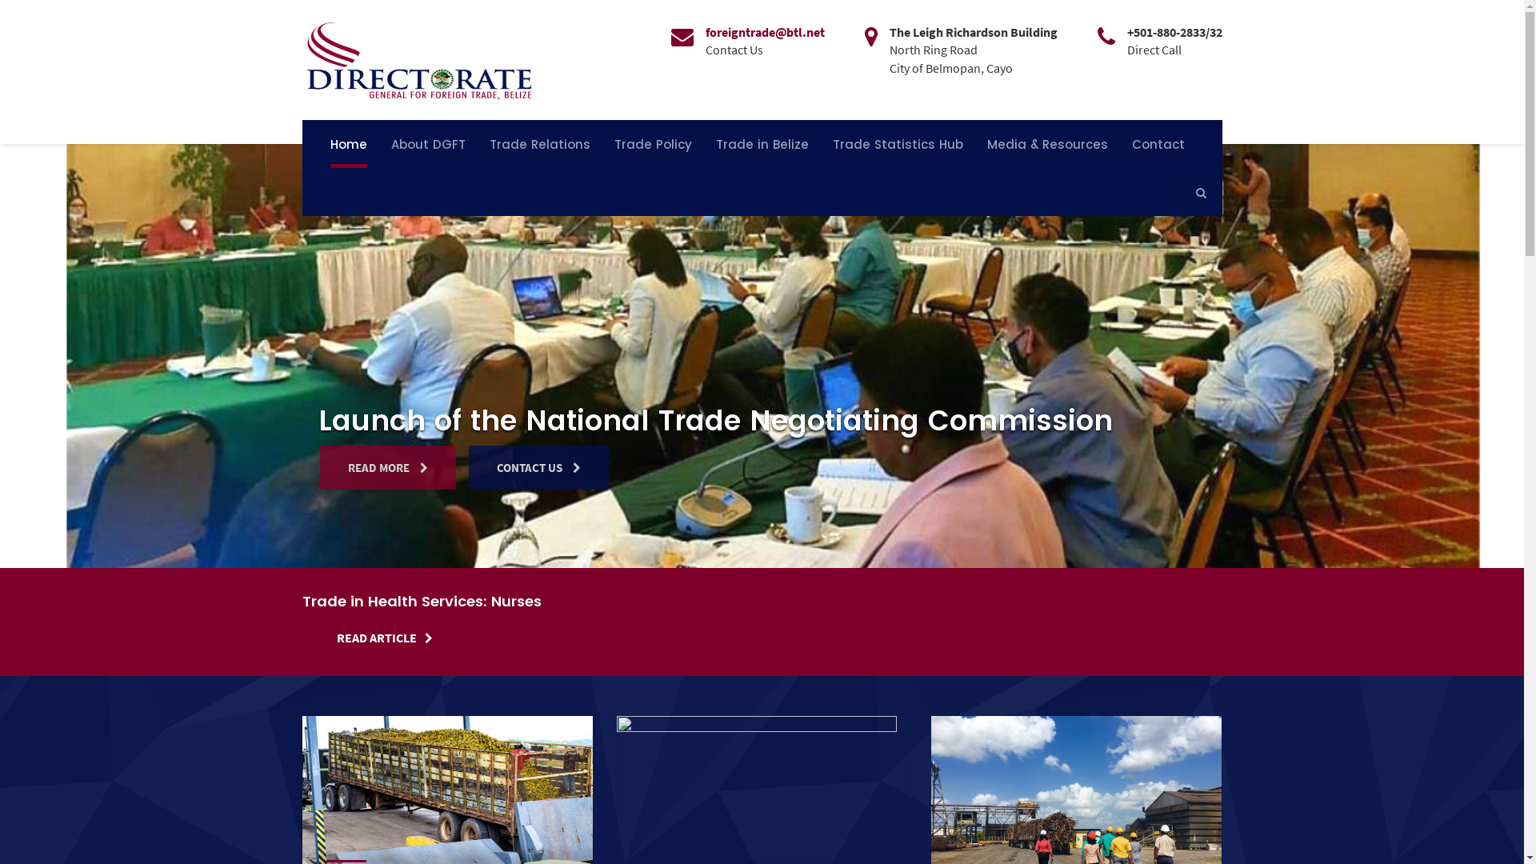  Describe the element at coordinates (762, 144) in the screenshot. I see `Trade in Belize` at that location.